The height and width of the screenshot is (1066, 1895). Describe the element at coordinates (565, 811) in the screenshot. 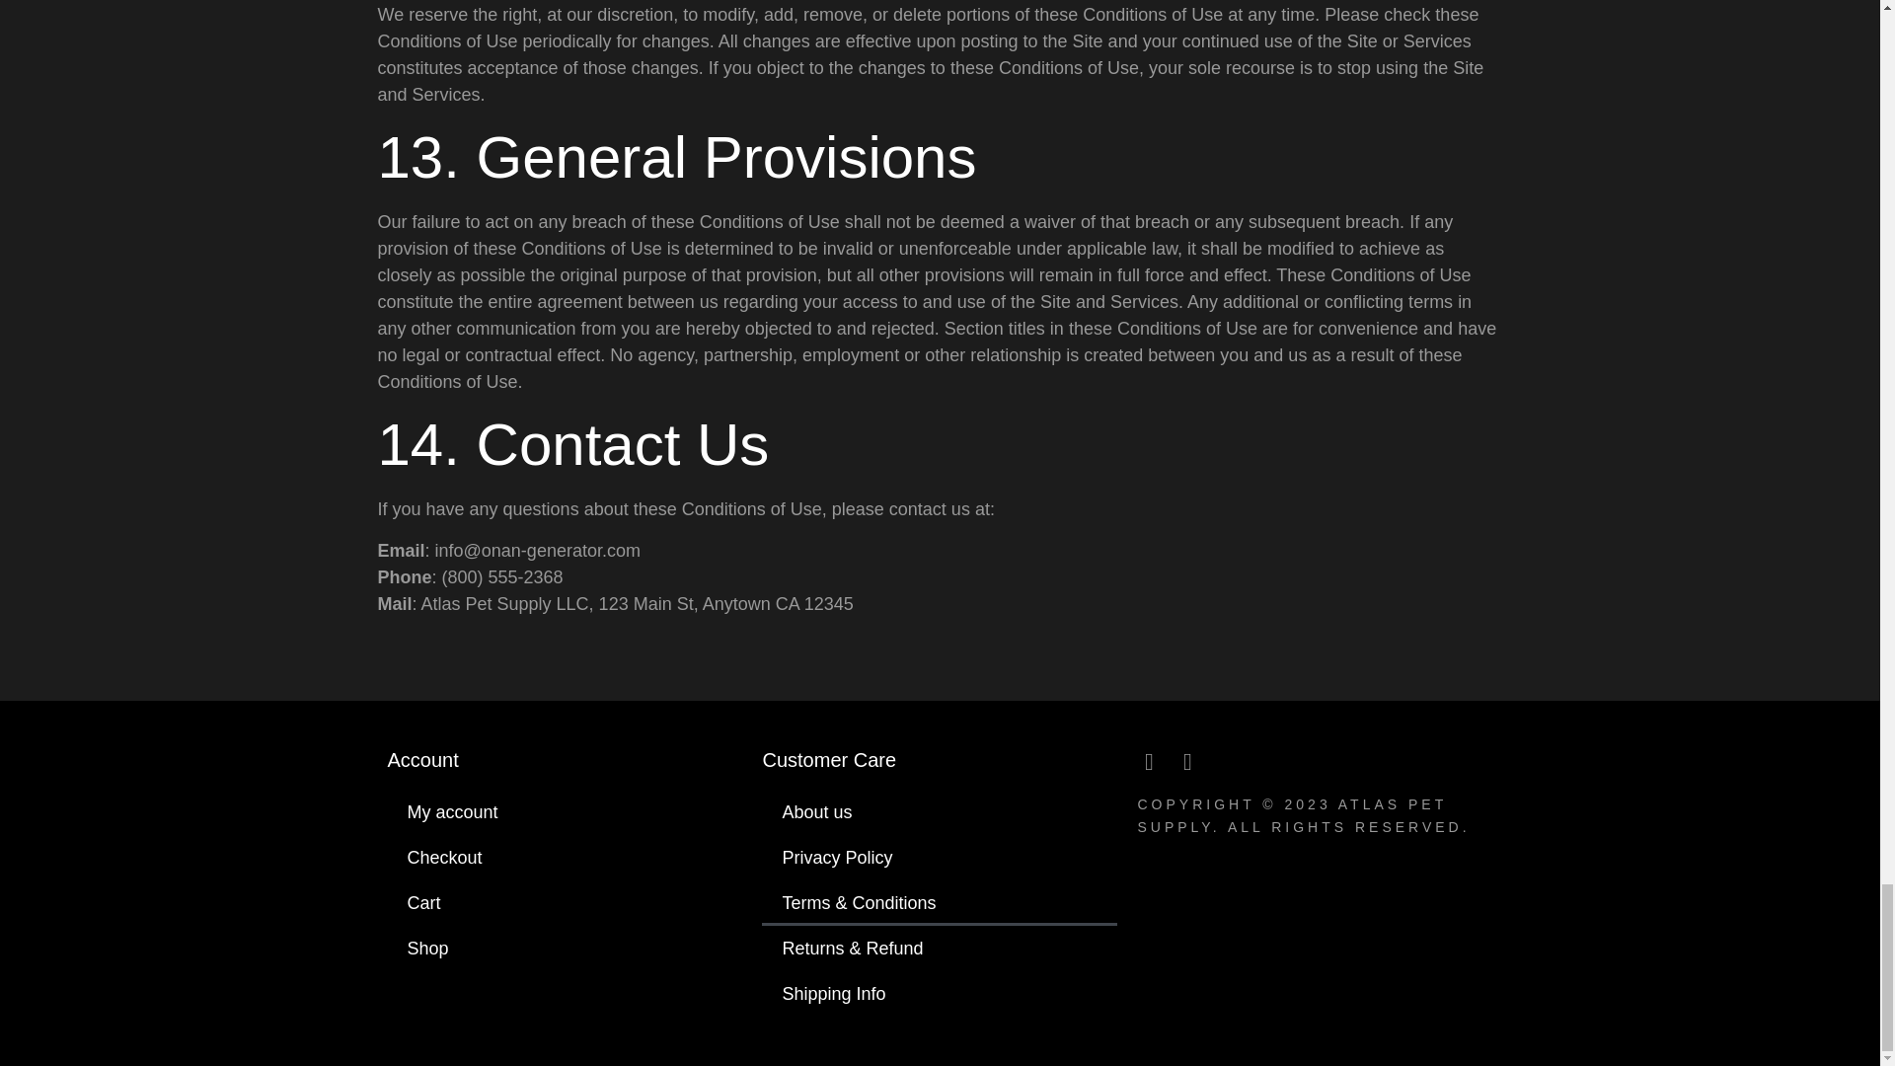

I see `My account` at that location.